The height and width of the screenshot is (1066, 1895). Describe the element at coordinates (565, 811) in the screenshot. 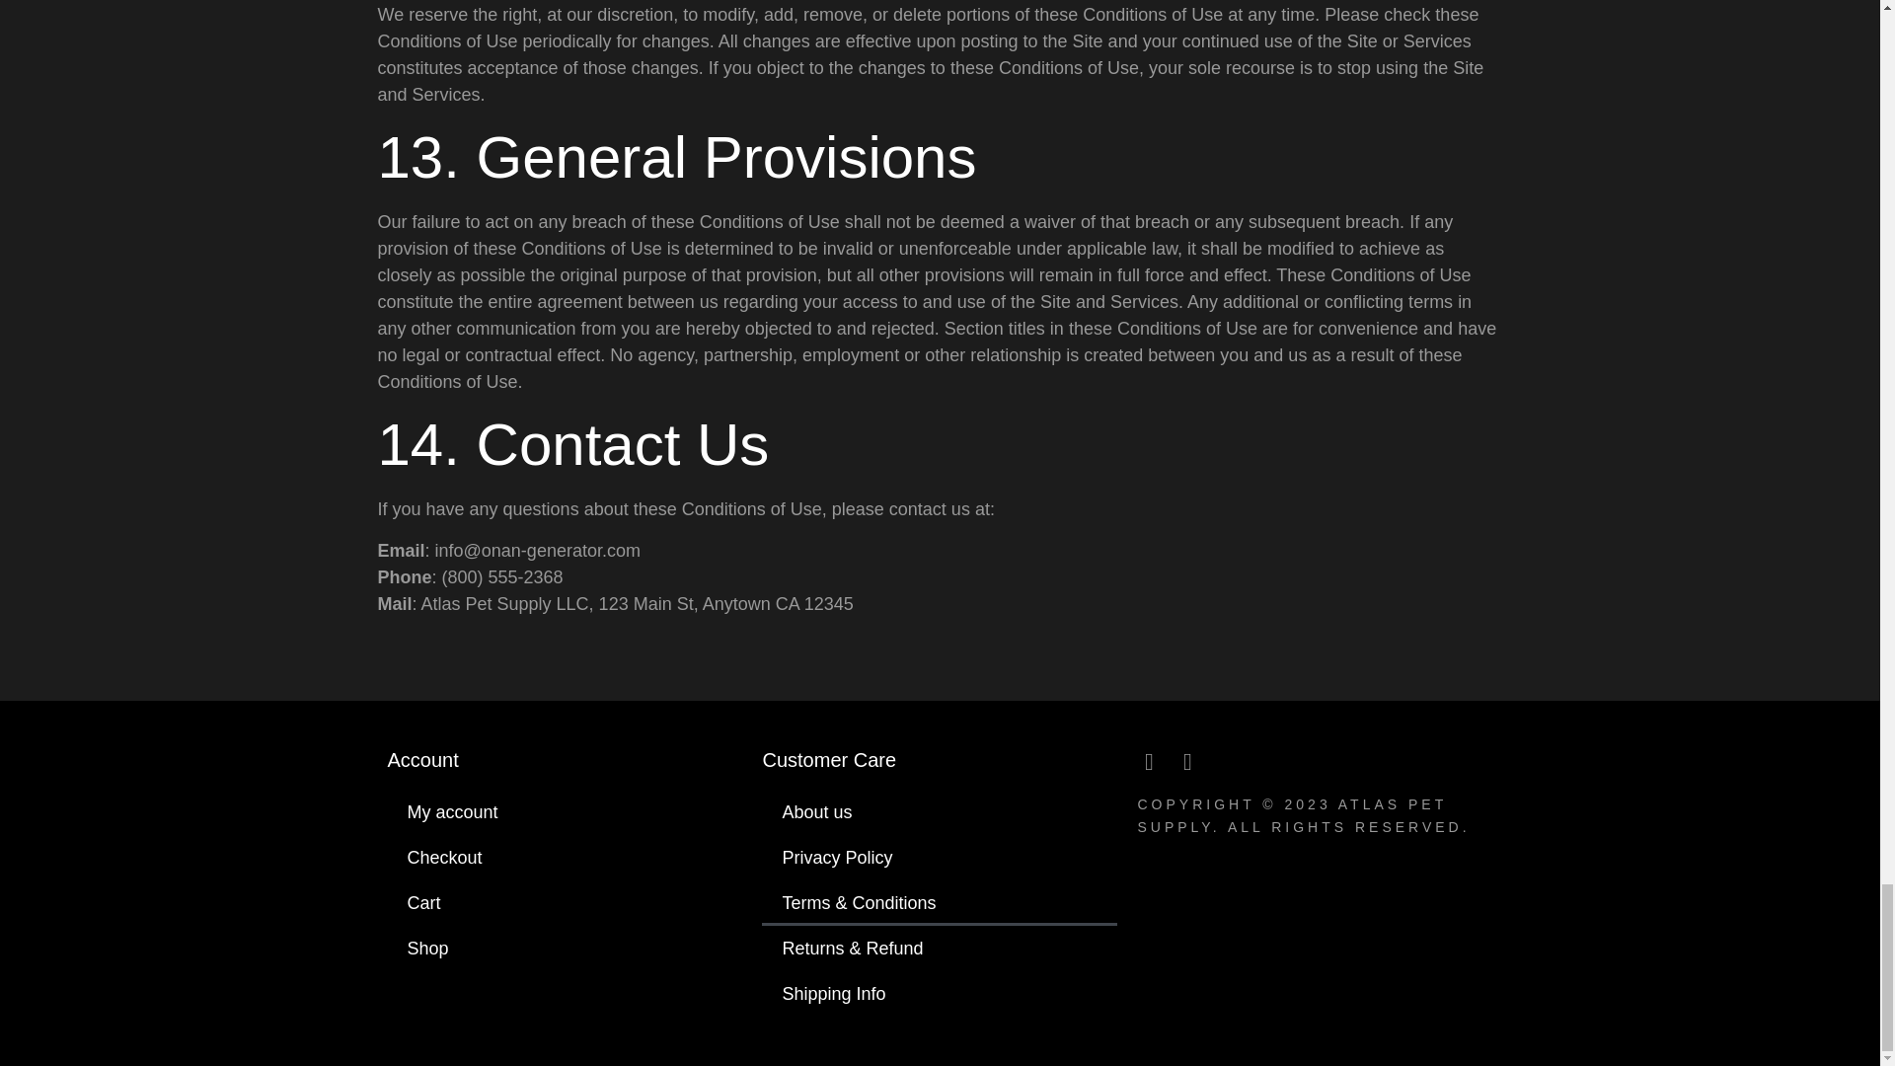

I see `My account` at that location.